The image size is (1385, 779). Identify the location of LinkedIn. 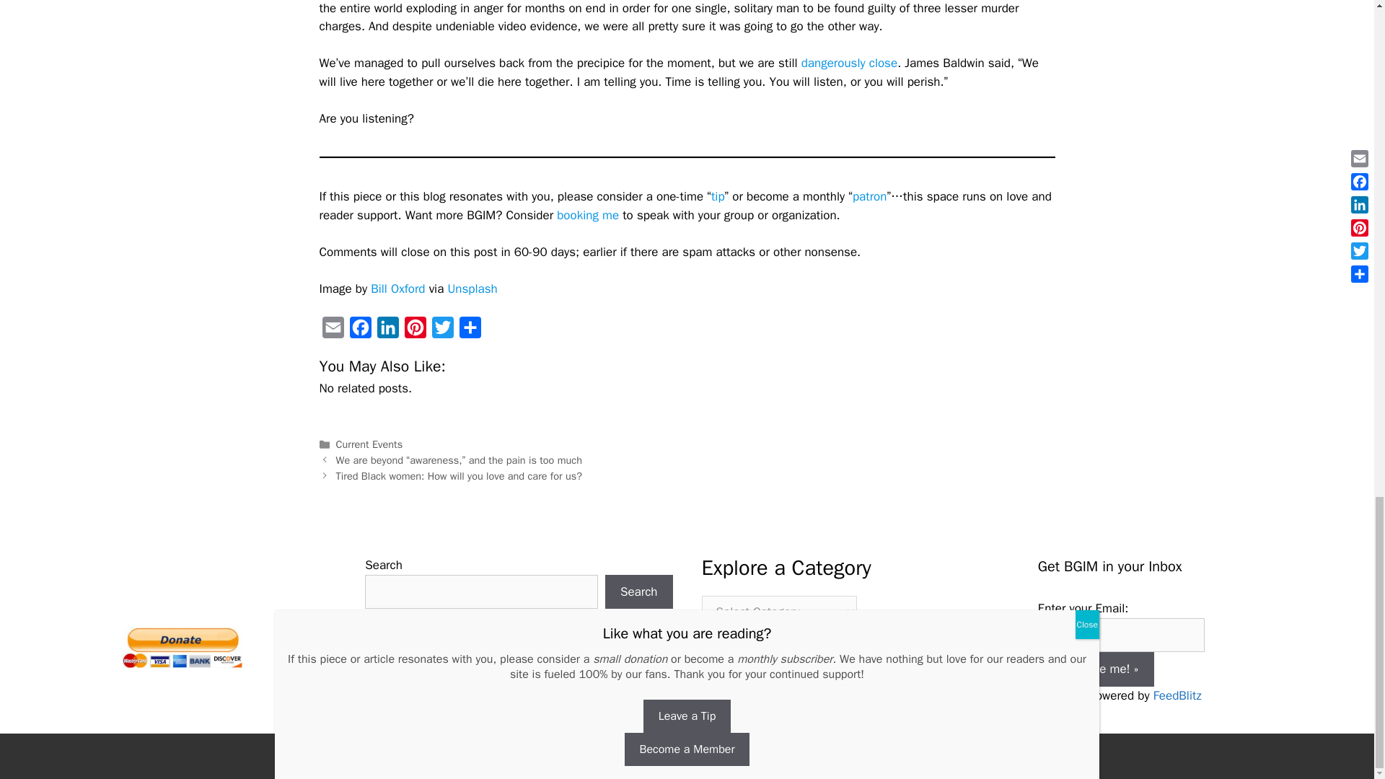
(387, 330).